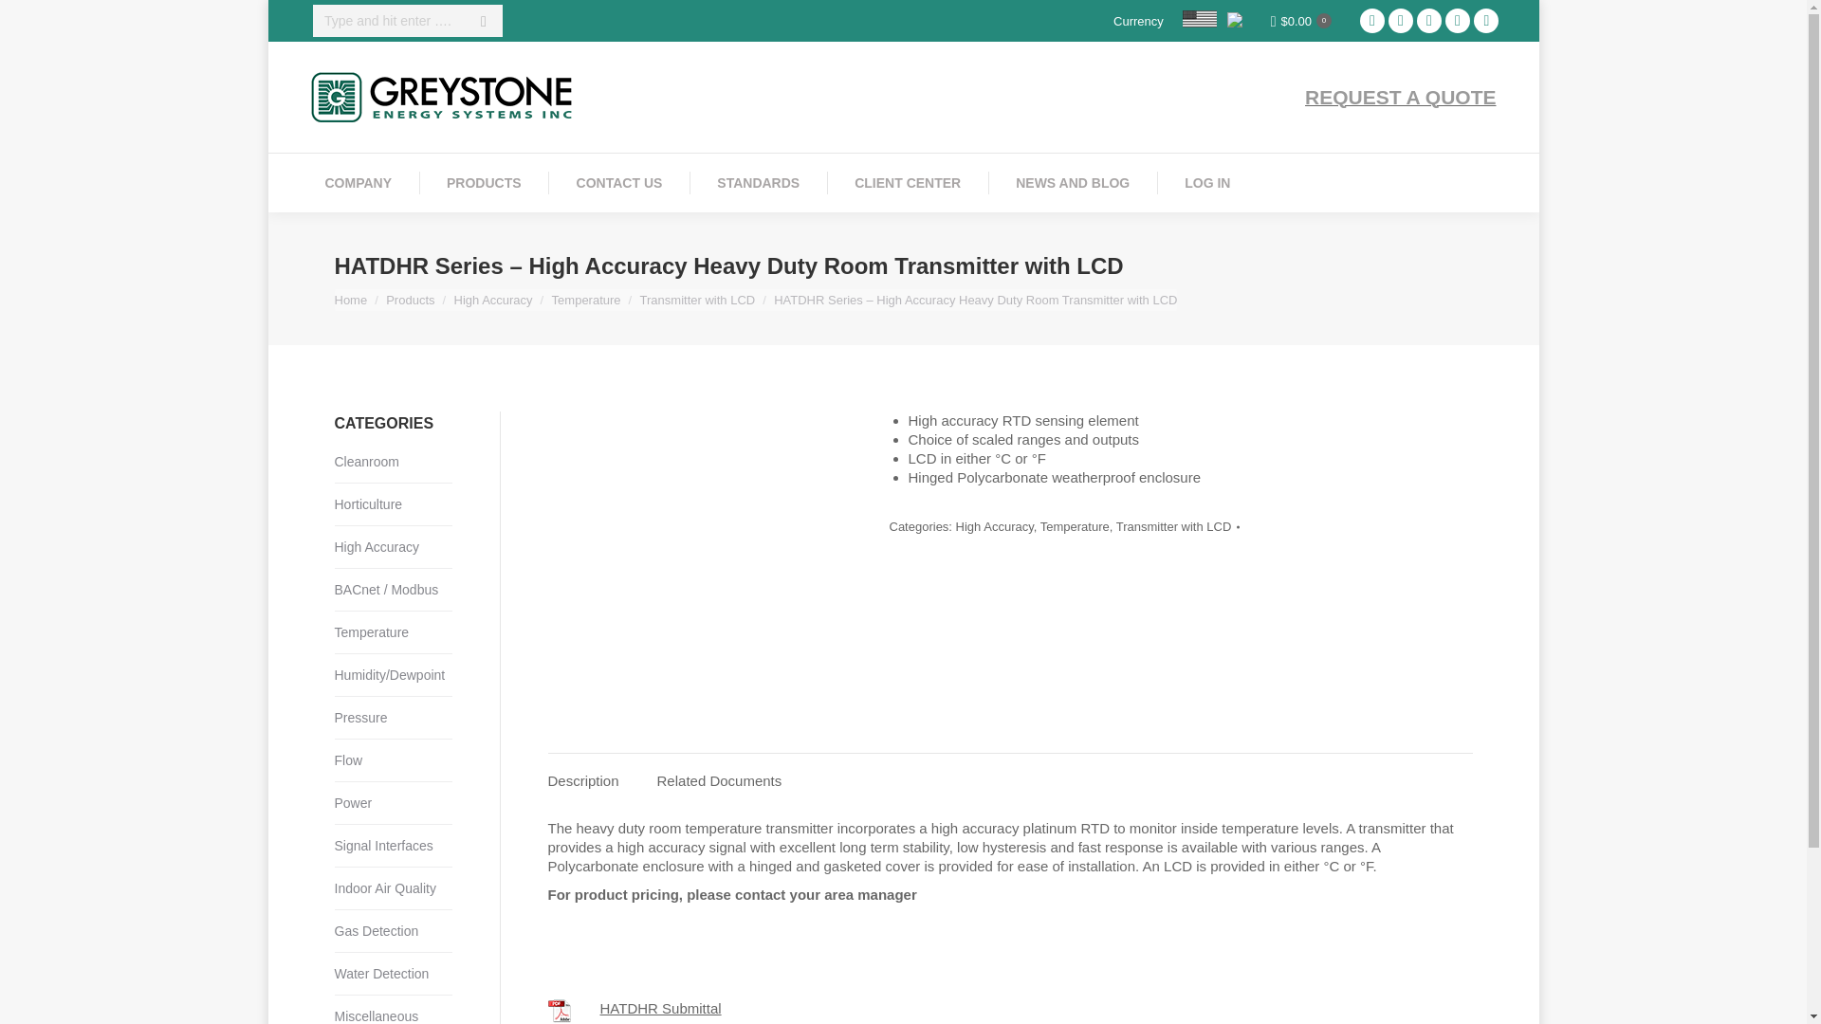 The height and width of the screenshot is (1024, 1821). What do you see at coordinates (408, 21) in the screenshot?
I see `Search form` at bounding box center [408, 21].